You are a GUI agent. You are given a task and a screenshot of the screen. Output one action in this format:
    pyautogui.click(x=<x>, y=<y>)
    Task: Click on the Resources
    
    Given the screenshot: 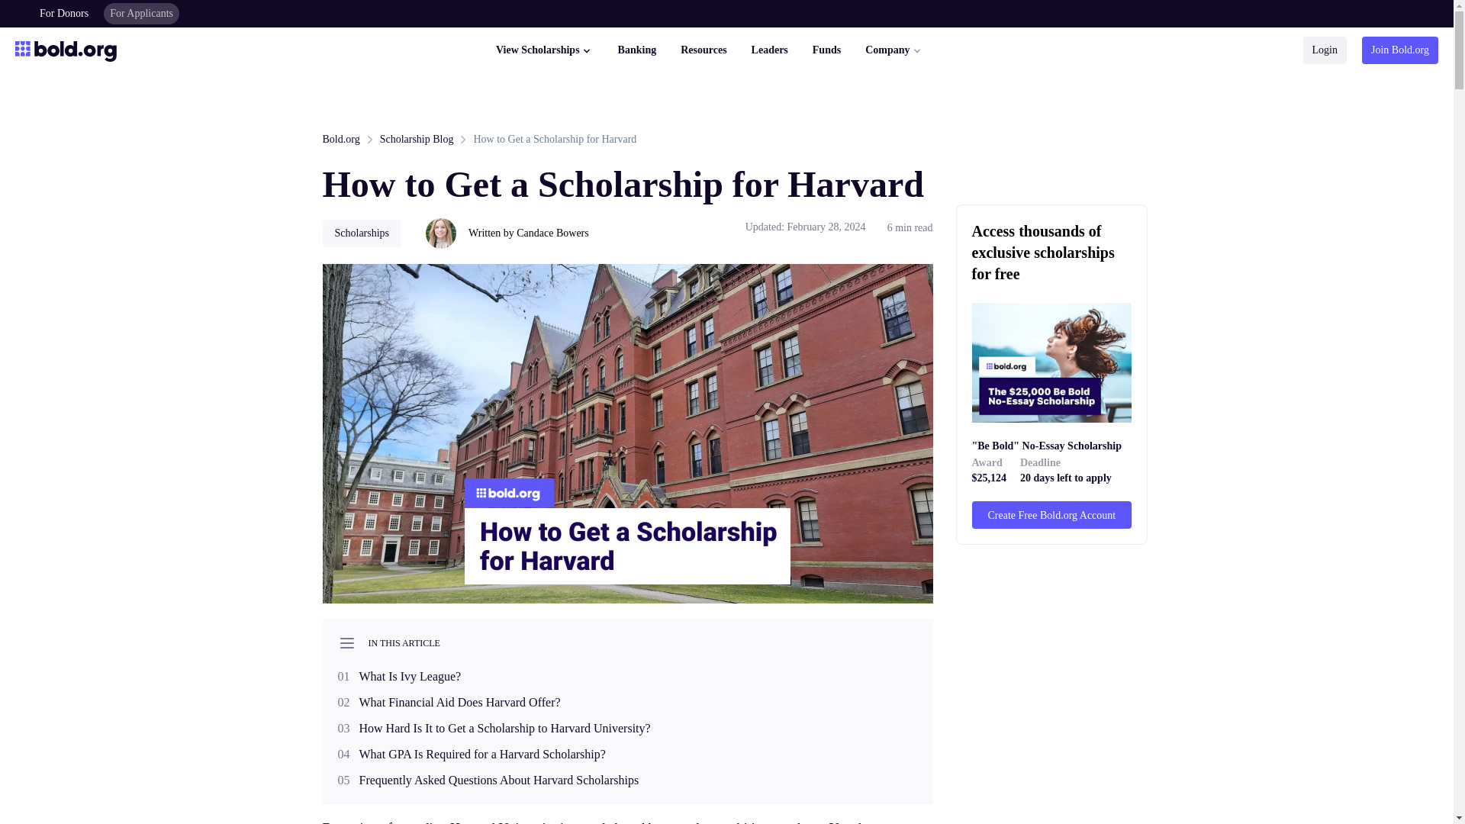 What is the action you would take?
    pyautogui.click(x=704, y=50)
    